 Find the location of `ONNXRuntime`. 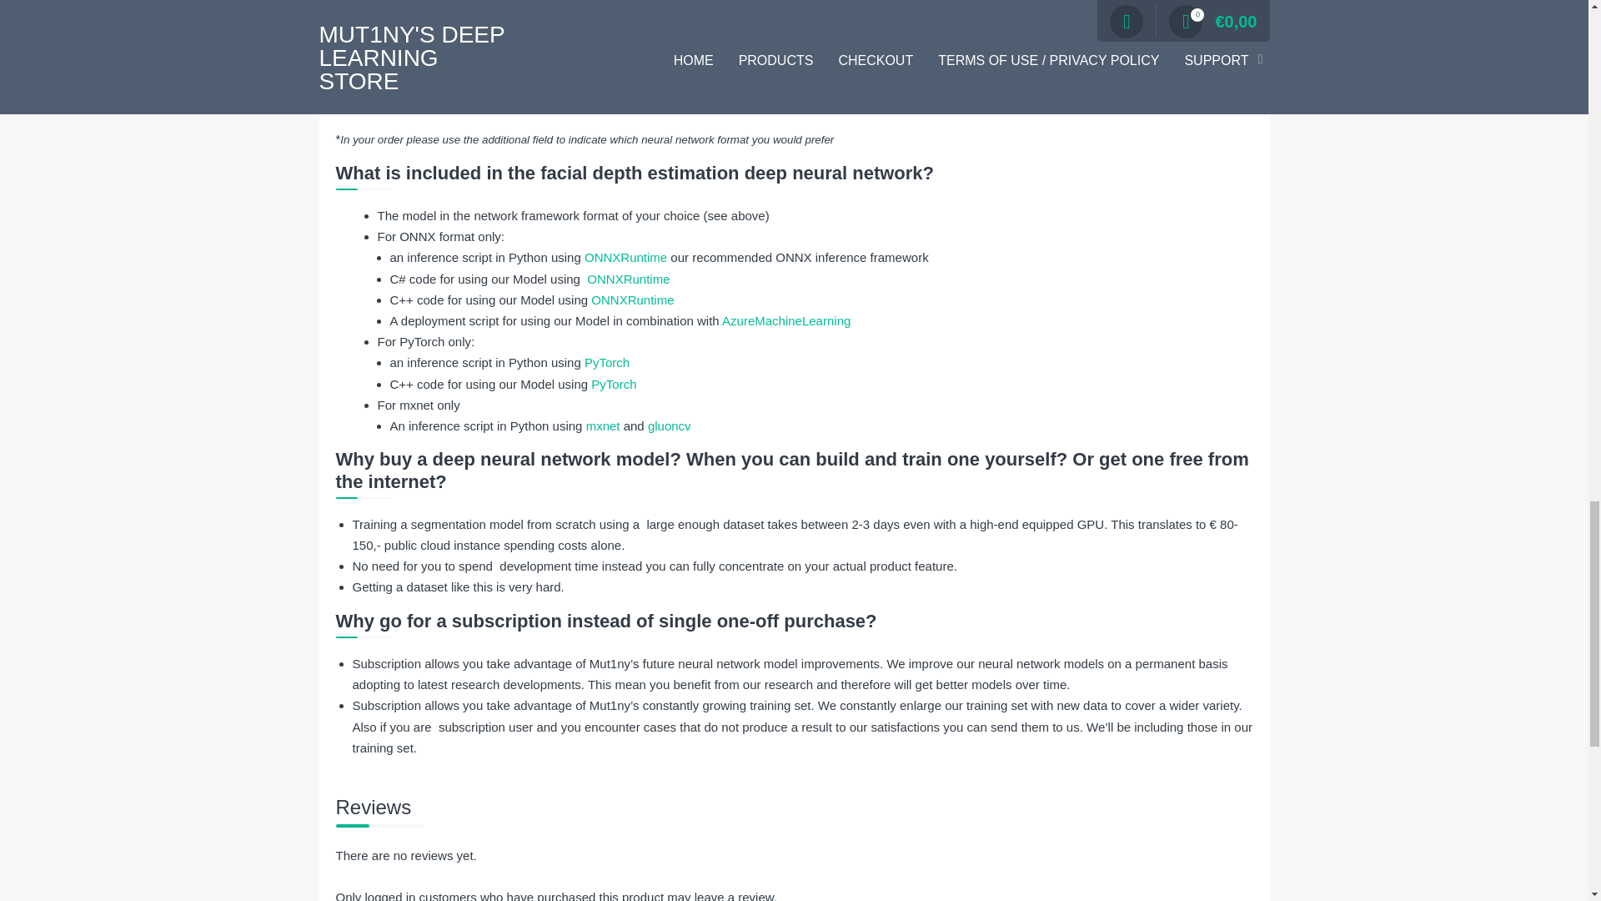

ONNXRuntime is located at coordinates (625, 257).